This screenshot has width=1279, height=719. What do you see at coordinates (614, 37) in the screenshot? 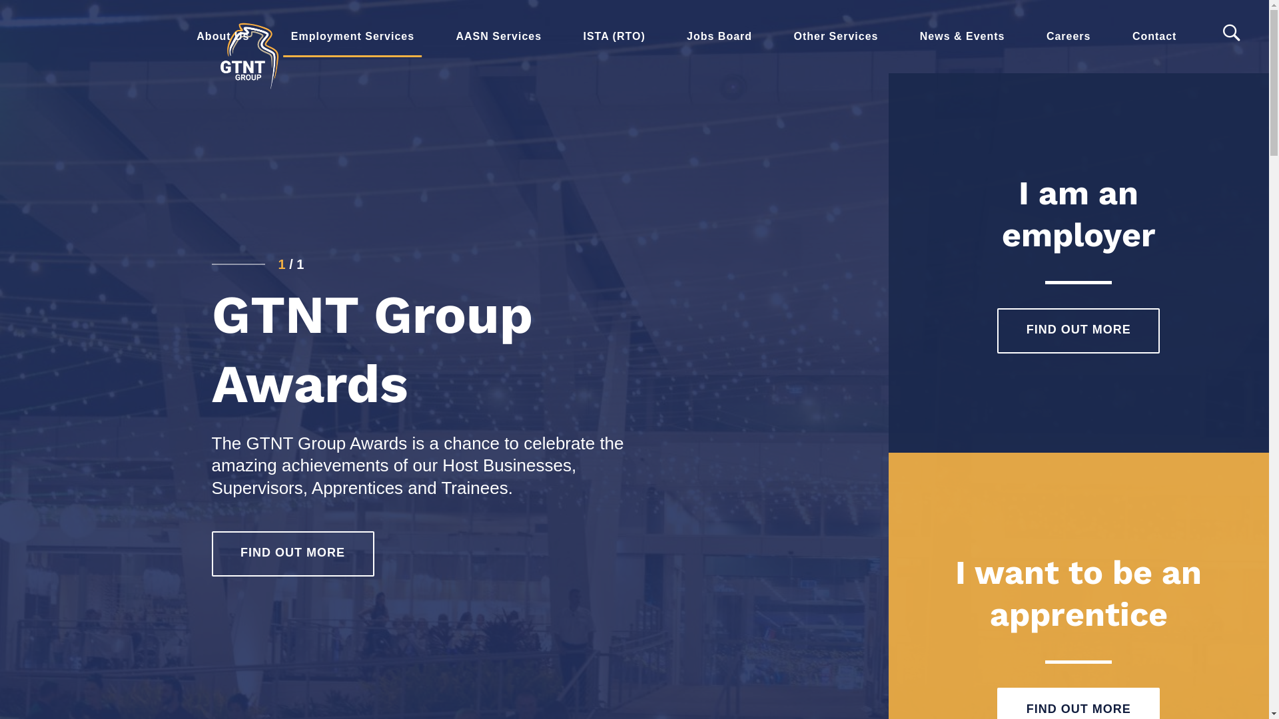
I see `ISTA (RTO)` at bounding box center [614, 37].